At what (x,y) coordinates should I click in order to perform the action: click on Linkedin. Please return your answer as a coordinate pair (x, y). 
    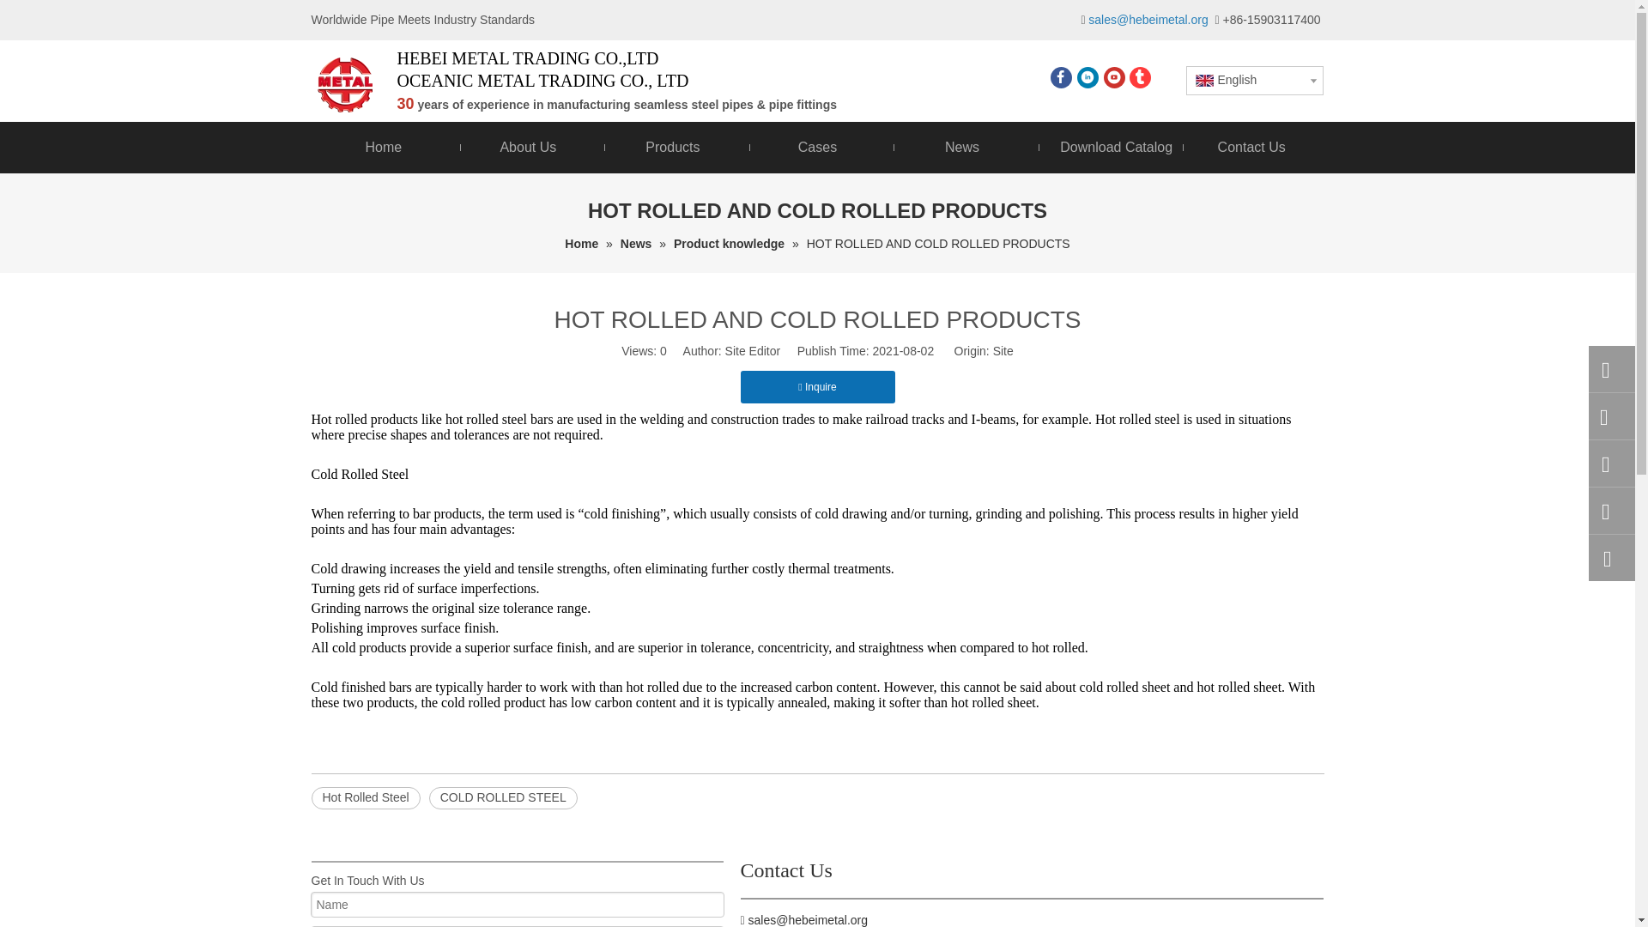
    Looking at the image, I should click on (1088, 77).